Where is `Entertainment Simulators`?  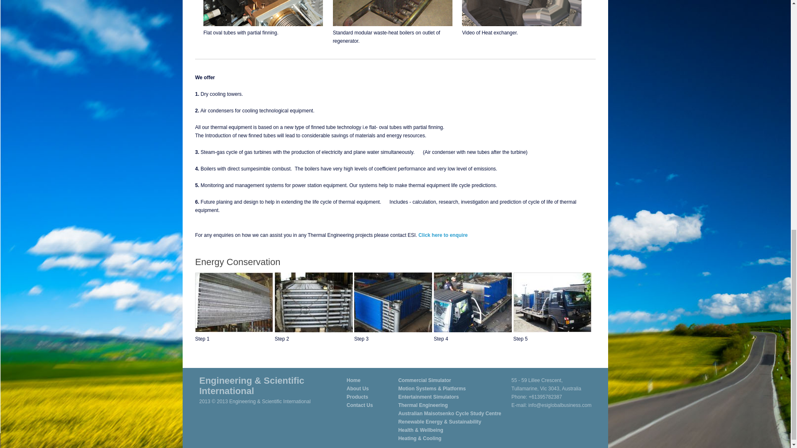 Entertainment Simulators is located at coordinates (428, 397).